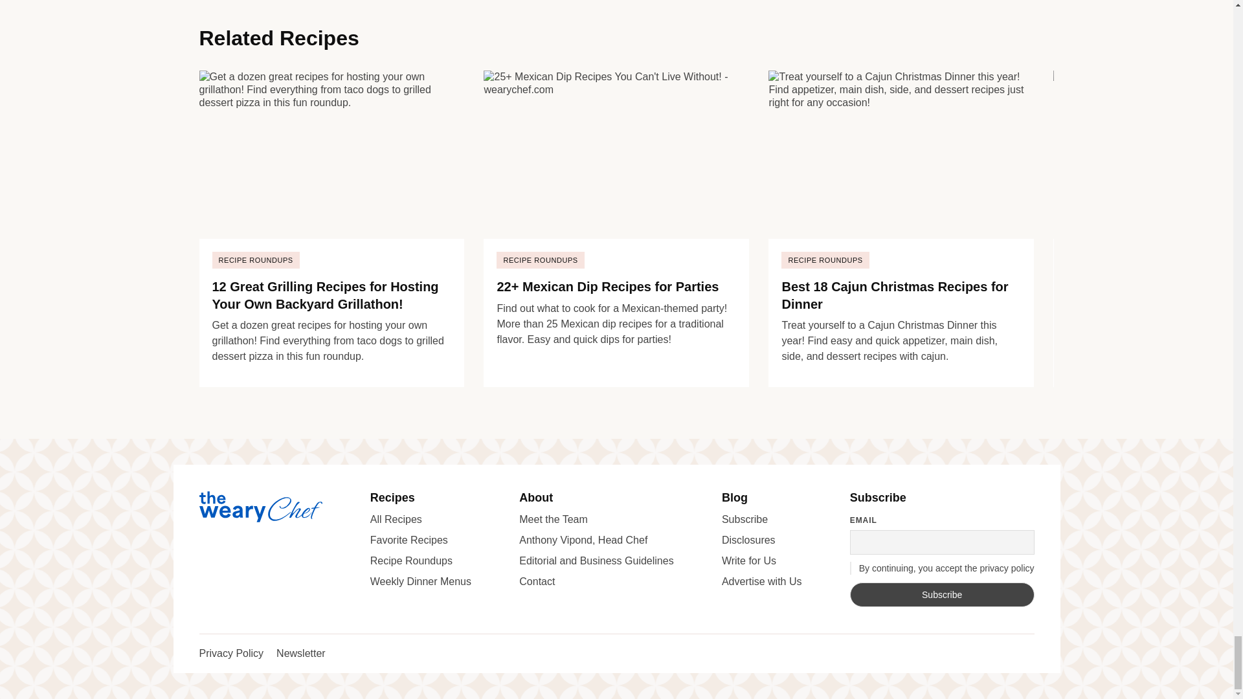  What do you see at coordinates (942, 594) in the screenshot?
I see `Subscribe` at bounding box center [942, 594].